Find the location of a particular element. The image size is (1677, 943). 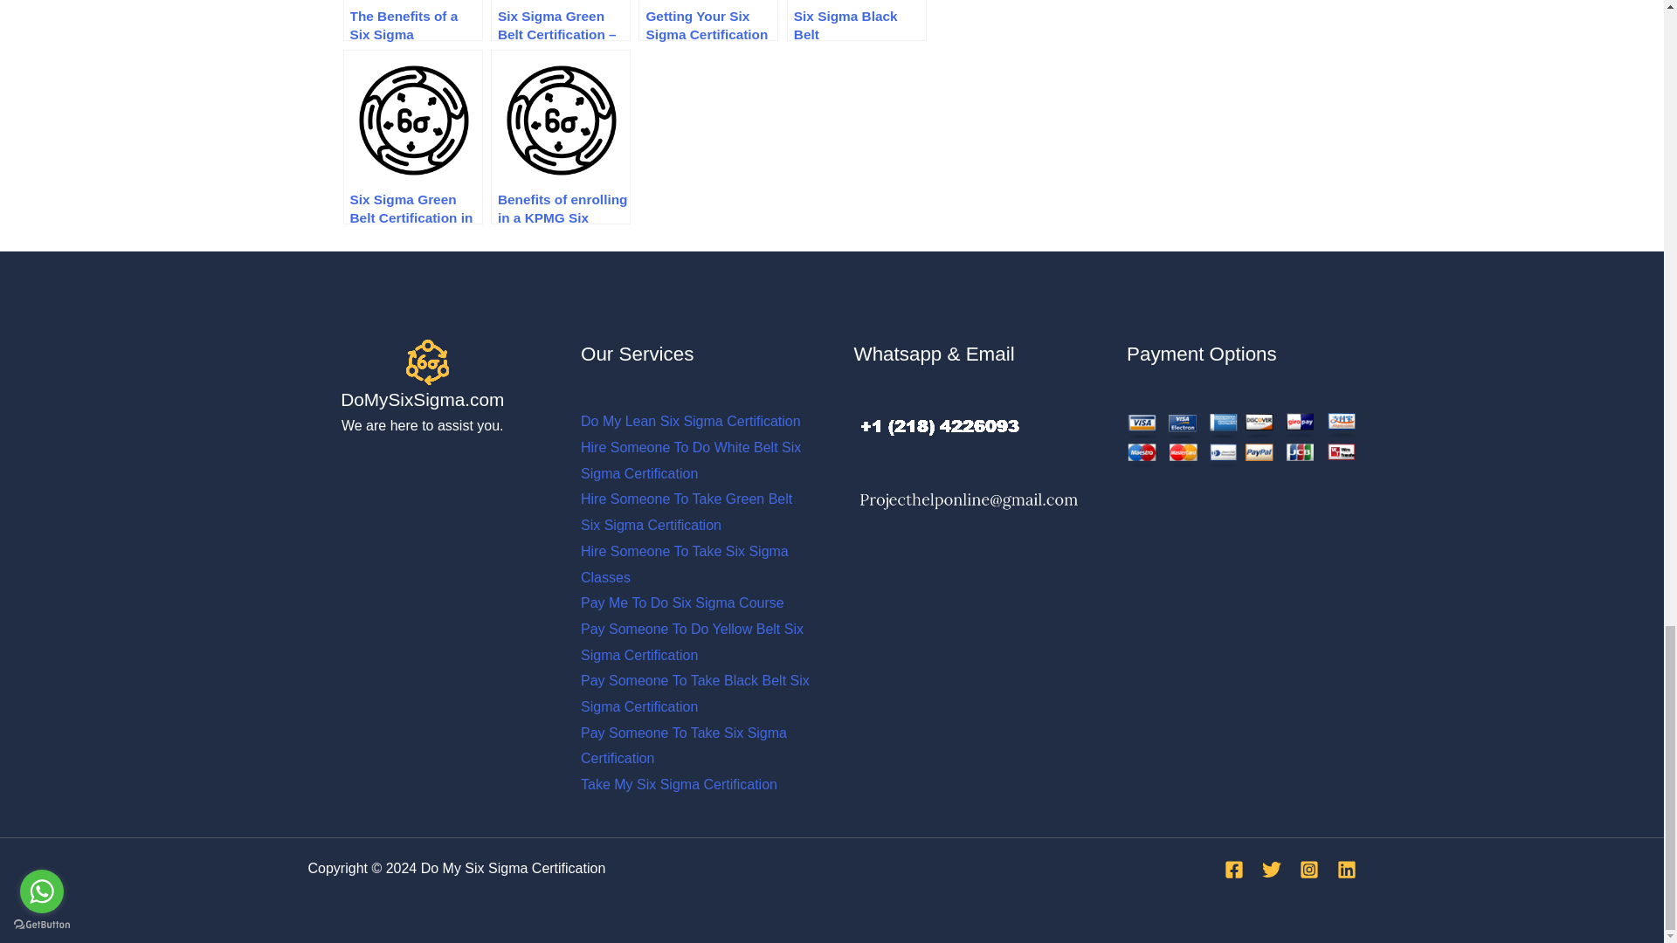

Getting Your Six Sigma Certification Body Of Knowledge is located at coordinates (707, 21).